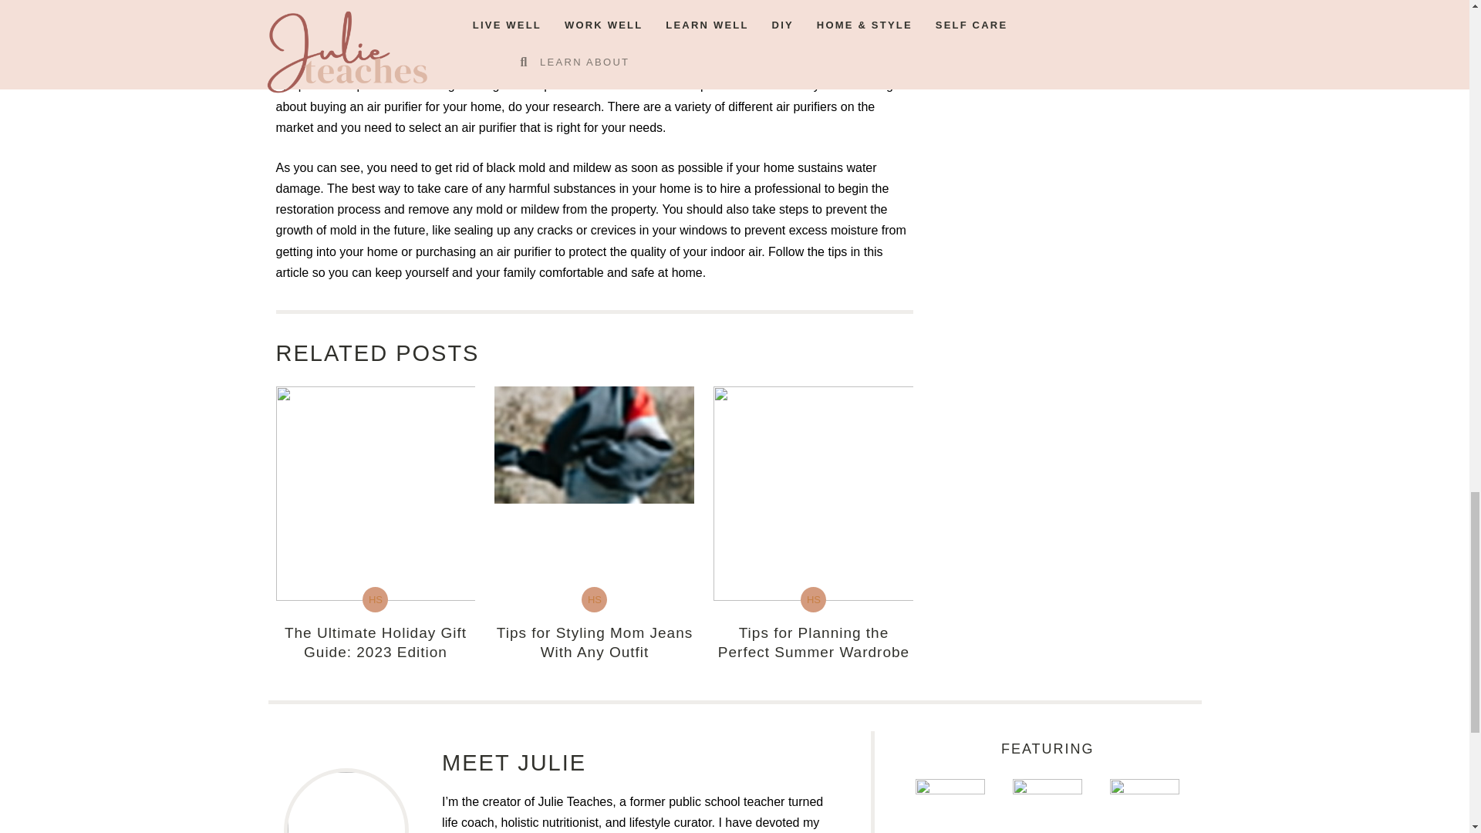  What do you see at coordinates (375, 599) in the screenshot?
I see `HS` at bounding box center [375, 599].